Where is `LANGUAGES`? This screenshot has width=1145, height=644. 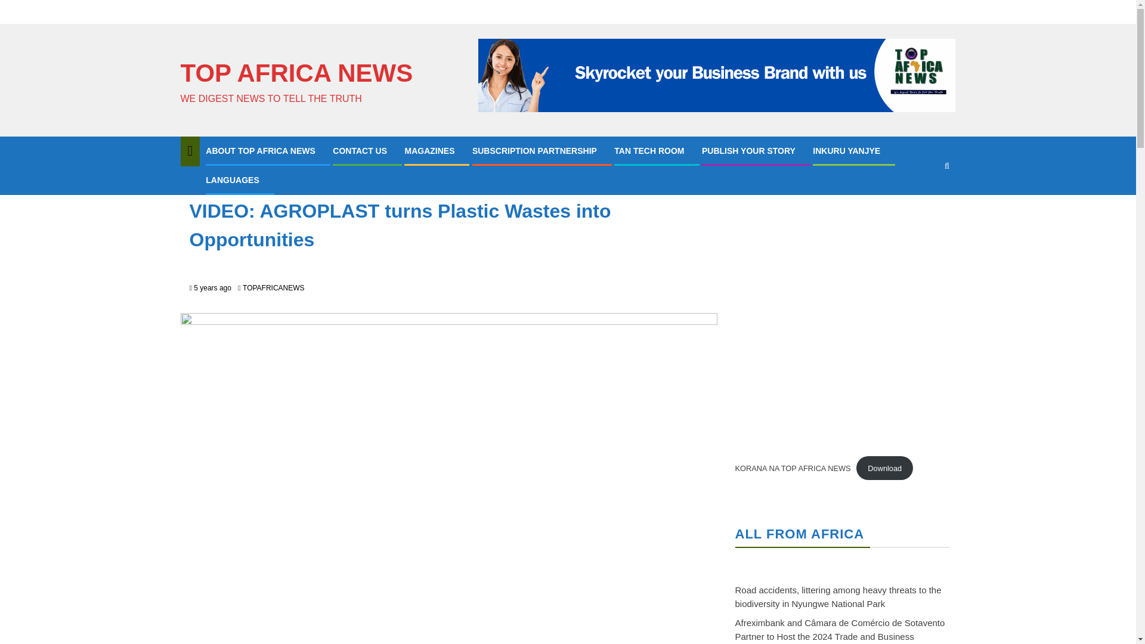
LANGUAGES is located at coordinates (232, 179).